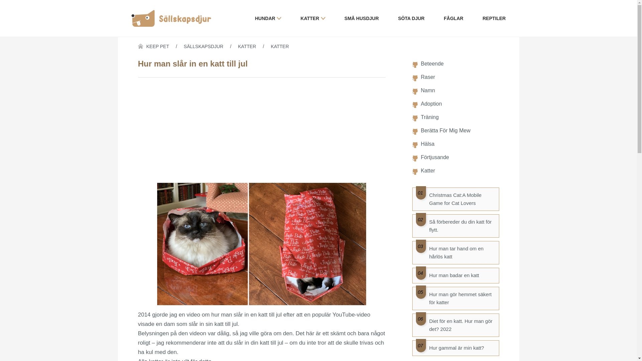 The height and width of the screenshot is (361, 642). What do you see at coordinates (494, 18) in the screenshot?
I see `REPTILER` at bounding box center [494, 18].